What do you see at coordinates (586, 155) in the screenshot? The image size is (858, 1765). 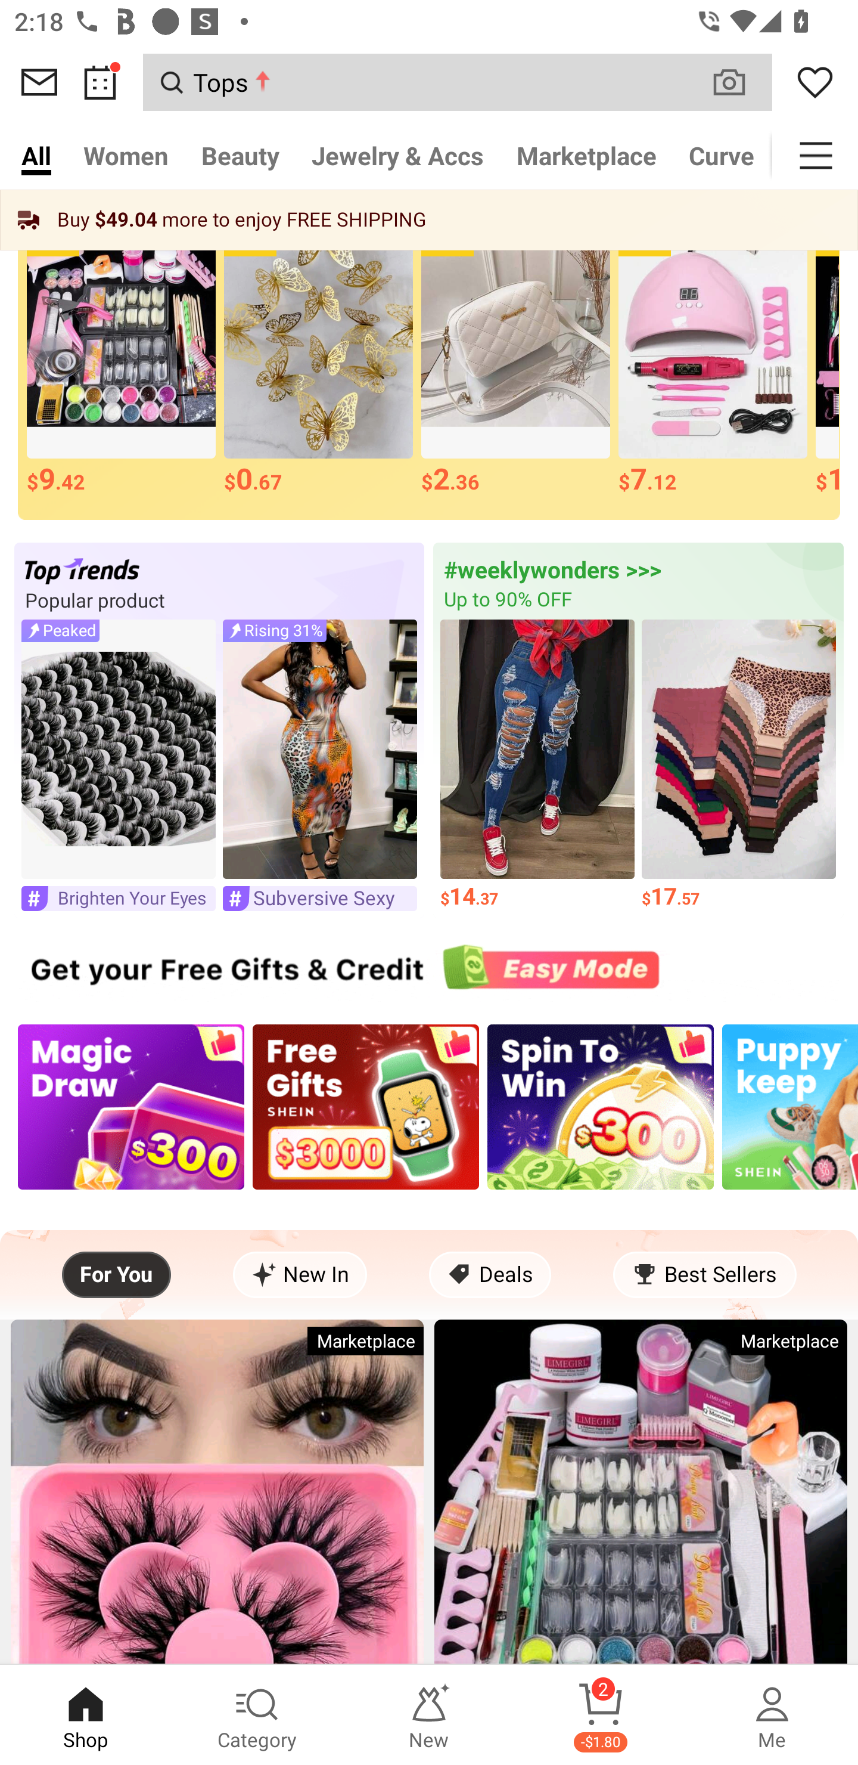 I see `Marketplace` at bounding box center [586, 155].